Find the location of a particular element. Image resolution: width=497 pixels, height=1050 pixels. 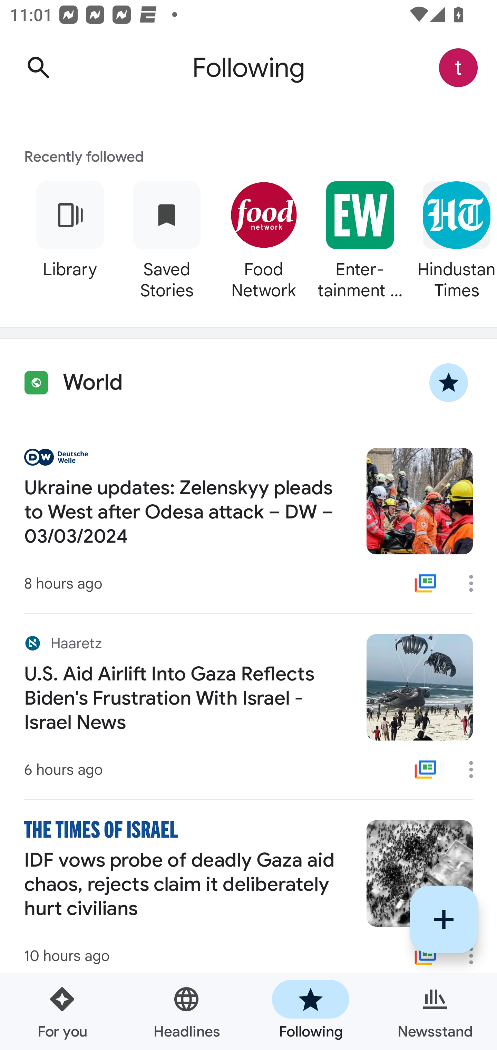

More options is located at coordinates (476, 583).